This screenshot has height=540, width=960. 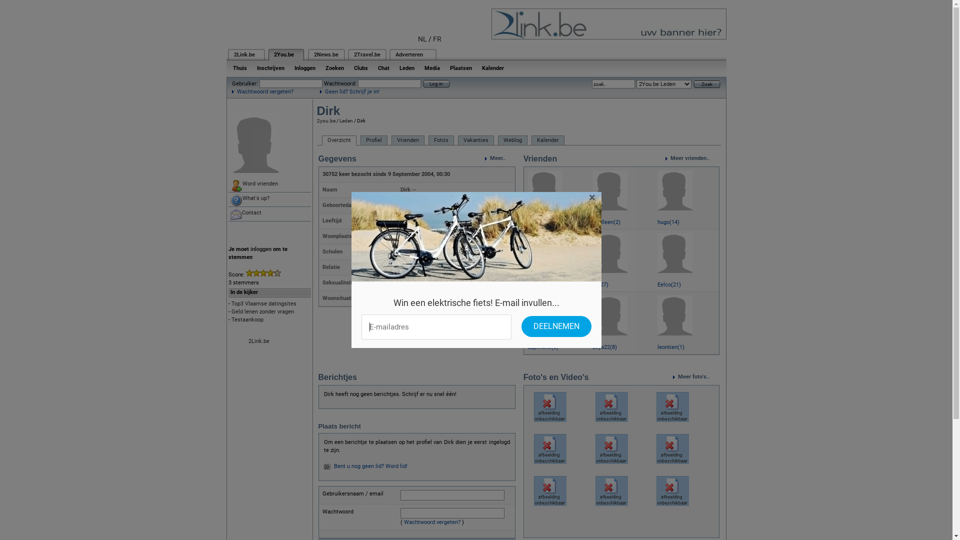 What do you see at coordinates (326, 55) in the screenshot?
I see `2News.be` at bounding box center [326, 55].